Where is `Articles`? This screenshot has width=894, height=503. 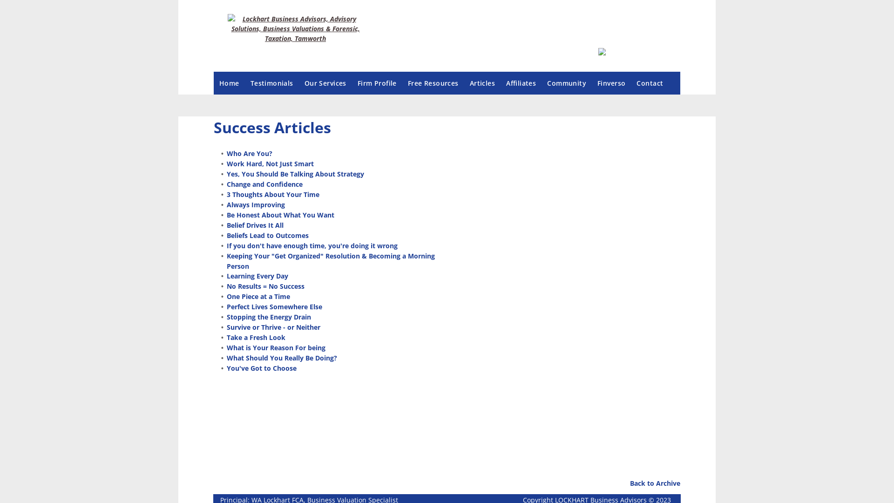 Articles is located at coordinates (482, 83).